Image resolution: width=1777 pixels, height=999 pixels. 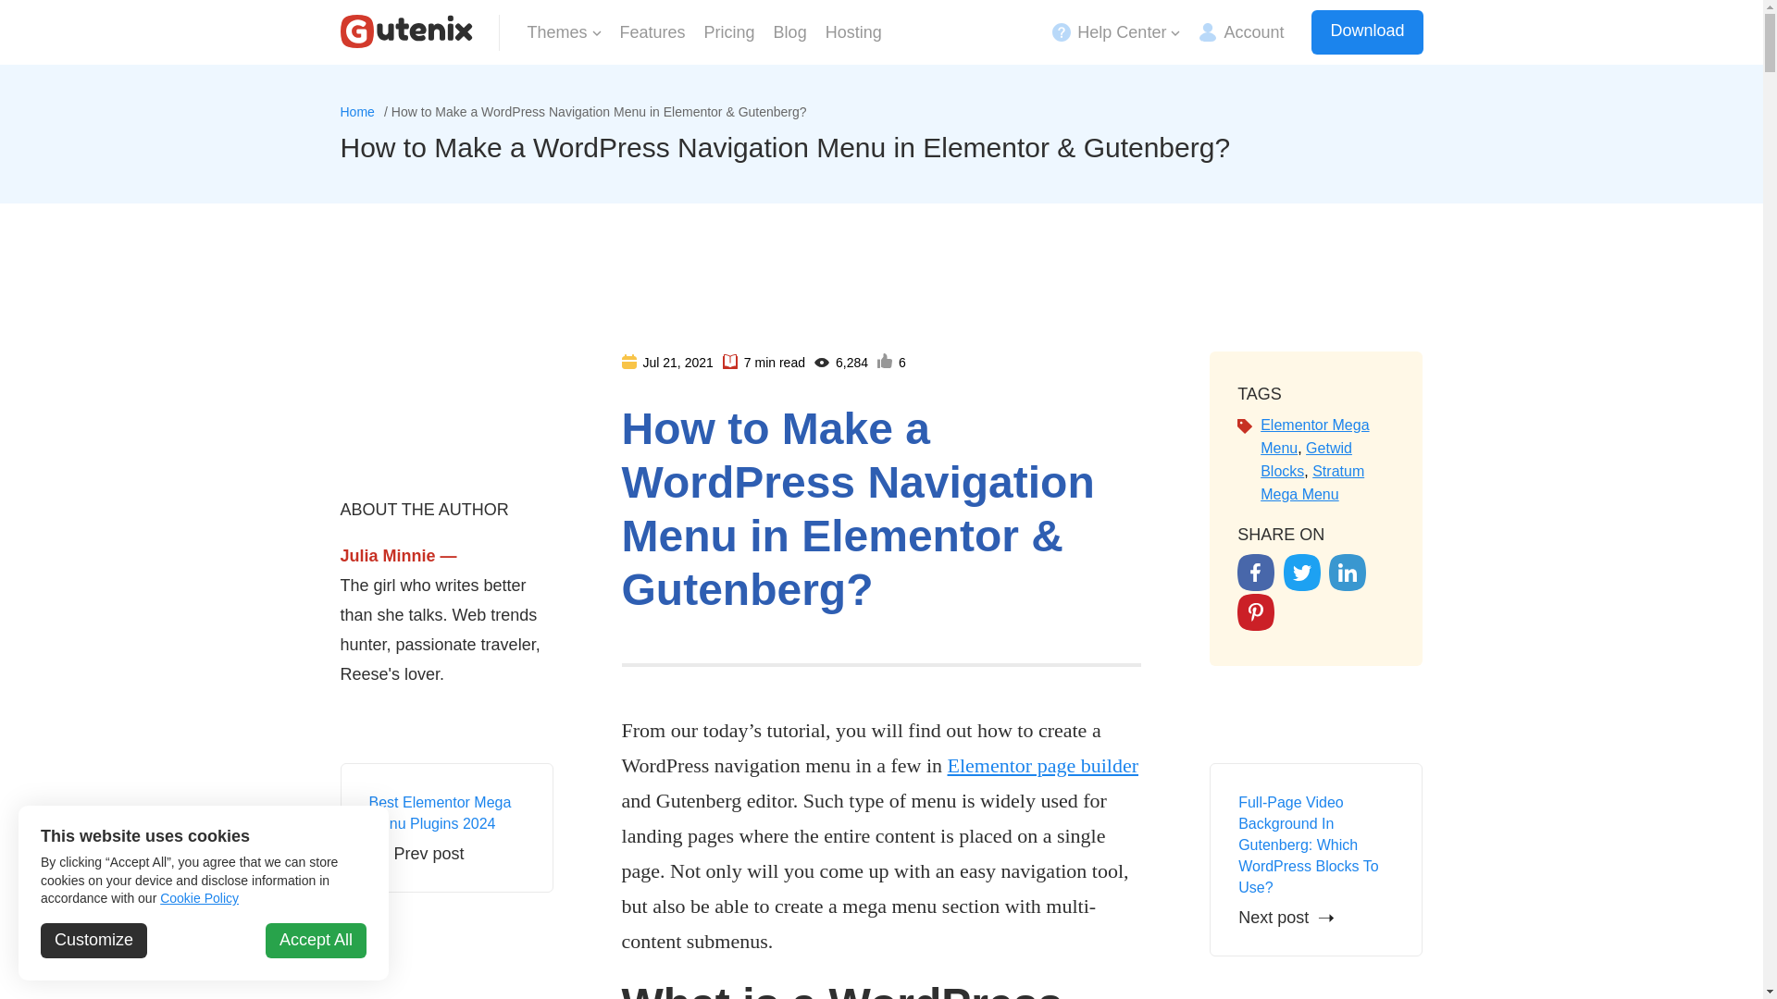 I want to click on Pricing, so click(x=729, y=31).